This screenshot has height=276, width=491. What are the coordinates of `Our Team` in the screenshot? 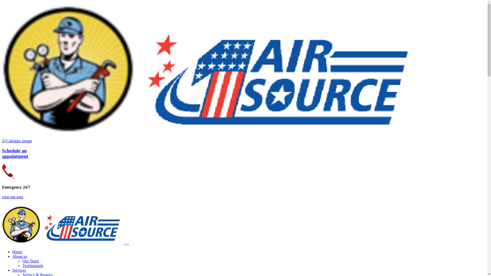 It's located at (31, 261).